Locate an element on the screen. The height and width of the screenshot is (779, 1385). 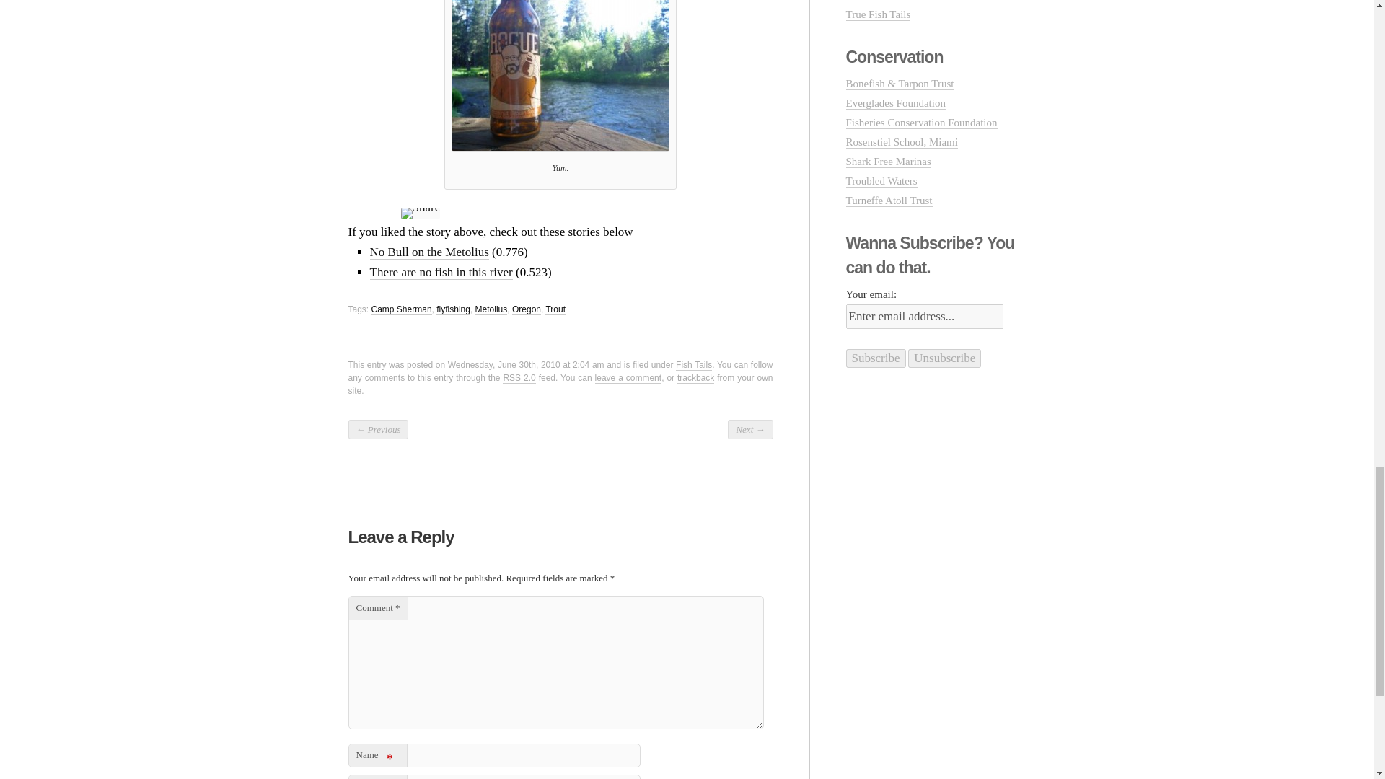
Subscribe is located at coordinates (875, 358).